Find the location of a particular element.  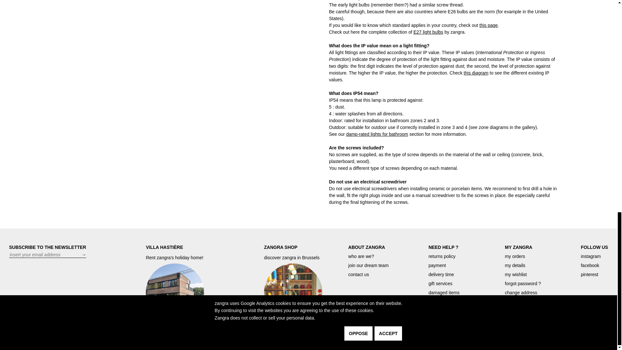

payment is located at coordinates (437, 265).